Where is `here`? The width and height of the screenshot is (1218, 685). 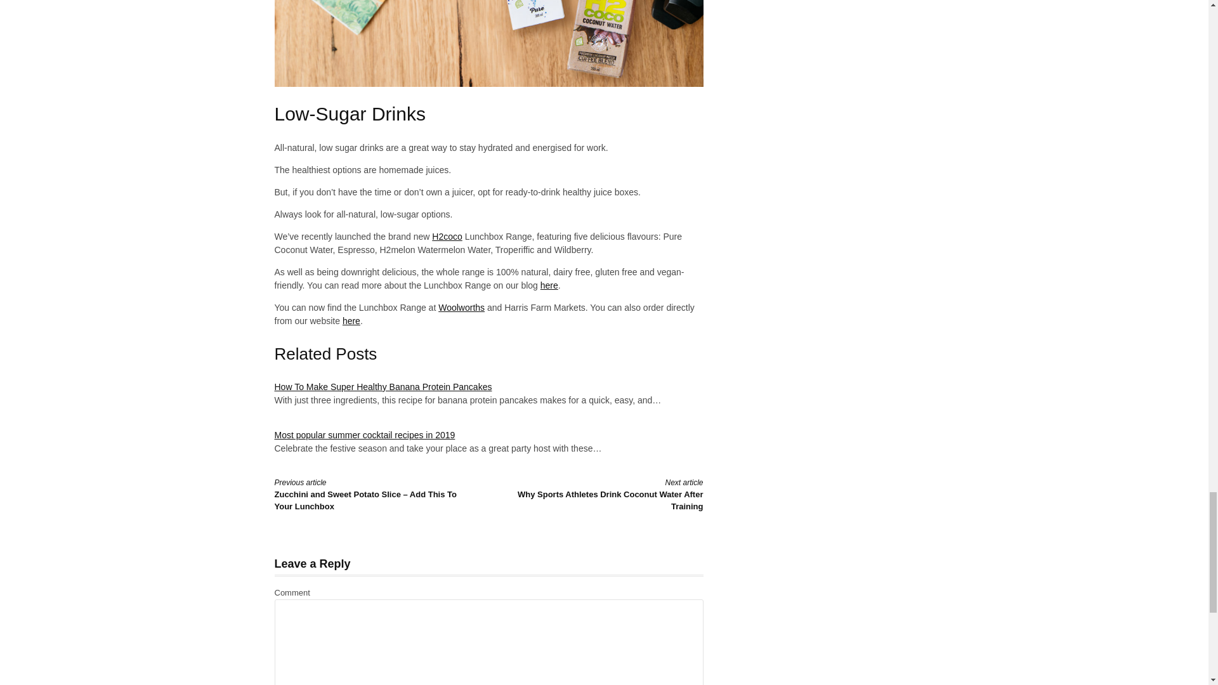 here is located at coordinates (549, 285).